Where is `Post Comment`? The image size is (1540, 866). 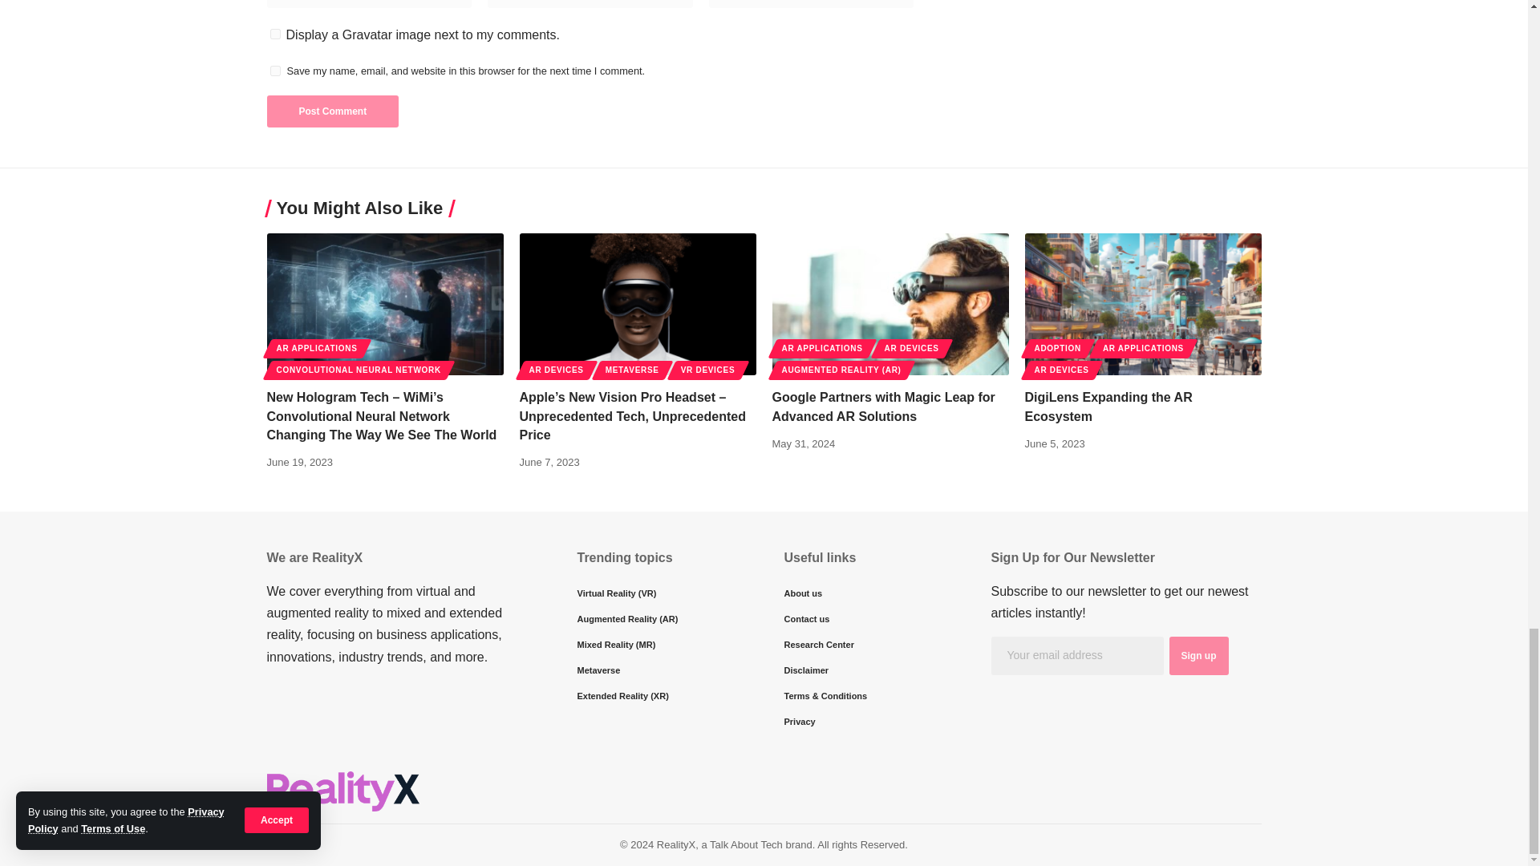
Post Comment is located at coordinates (332, 111).